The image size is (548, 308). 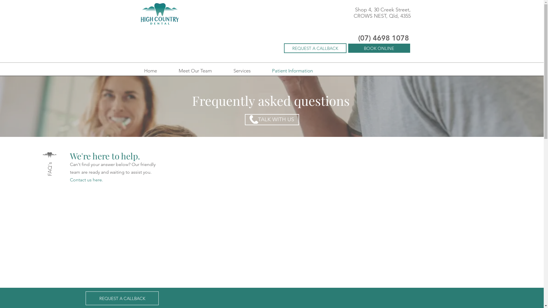 I want to click on Patient Information, so click(x=293, y=71).